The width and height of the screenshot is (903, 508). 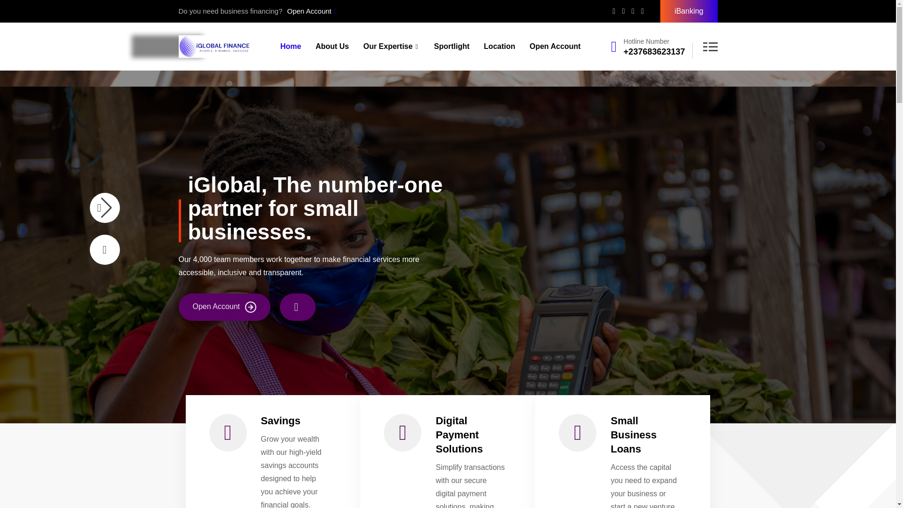 What do you see at coordinates (332, 46) in the screenshot?
I see `About Us` at bounding box center [332, 46].